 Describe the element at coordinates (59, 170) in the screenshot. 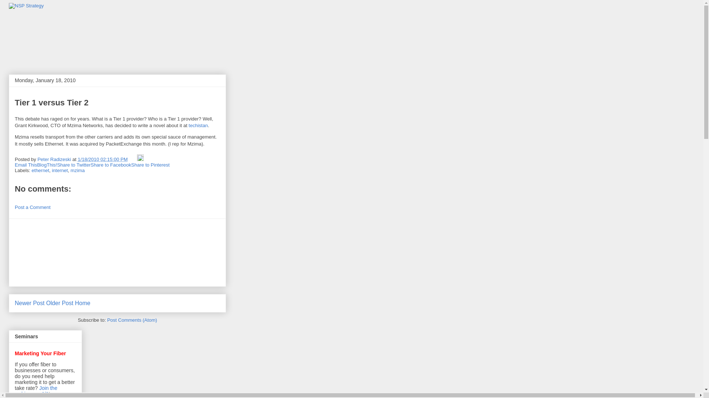

I see `internet` at that location.